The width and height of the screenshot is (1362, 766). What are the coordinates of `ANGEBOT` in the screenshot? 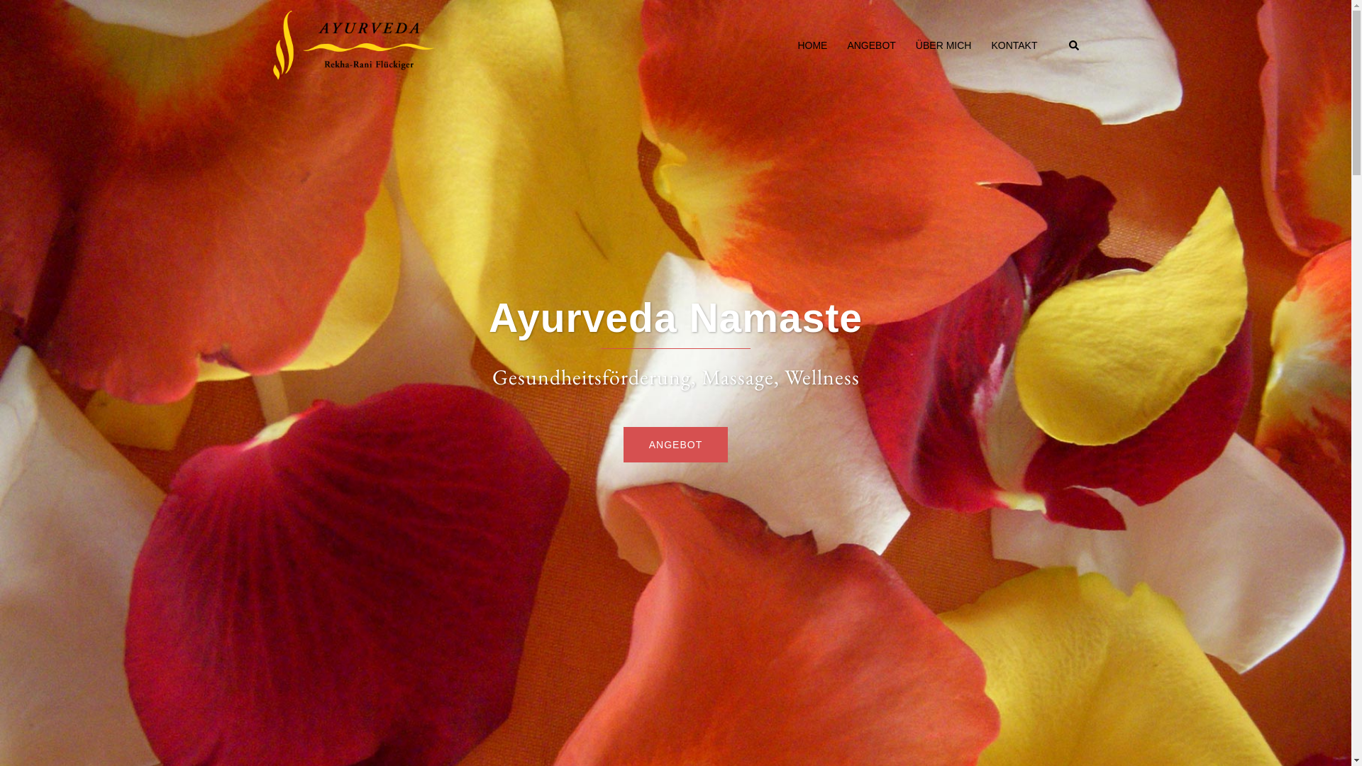 It's located at (871, 46).